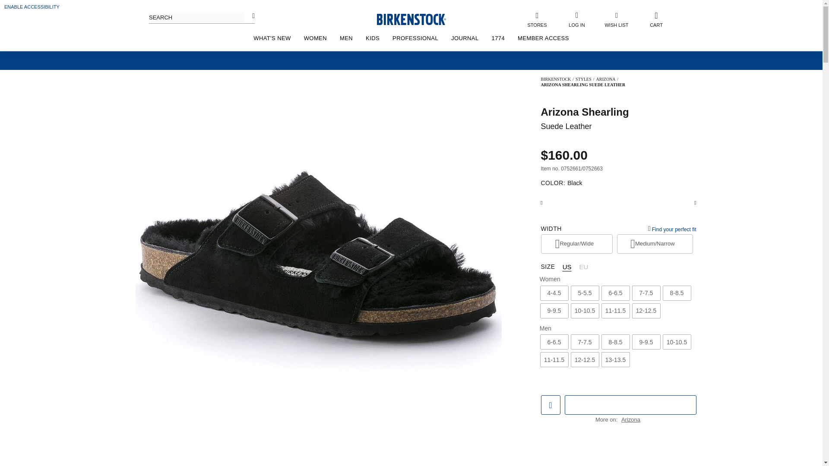 This screenshot has width=829, height=466. I want to click on Display wishlist, so click(617, 19).